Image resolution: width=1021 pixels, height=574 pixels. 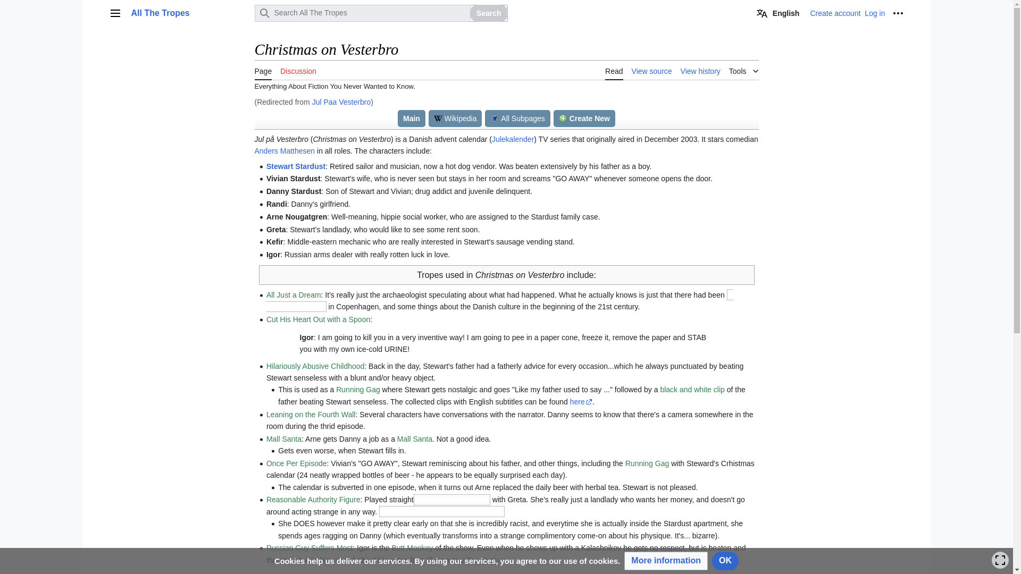 I want to click on View source, so click(x=652, y=70).